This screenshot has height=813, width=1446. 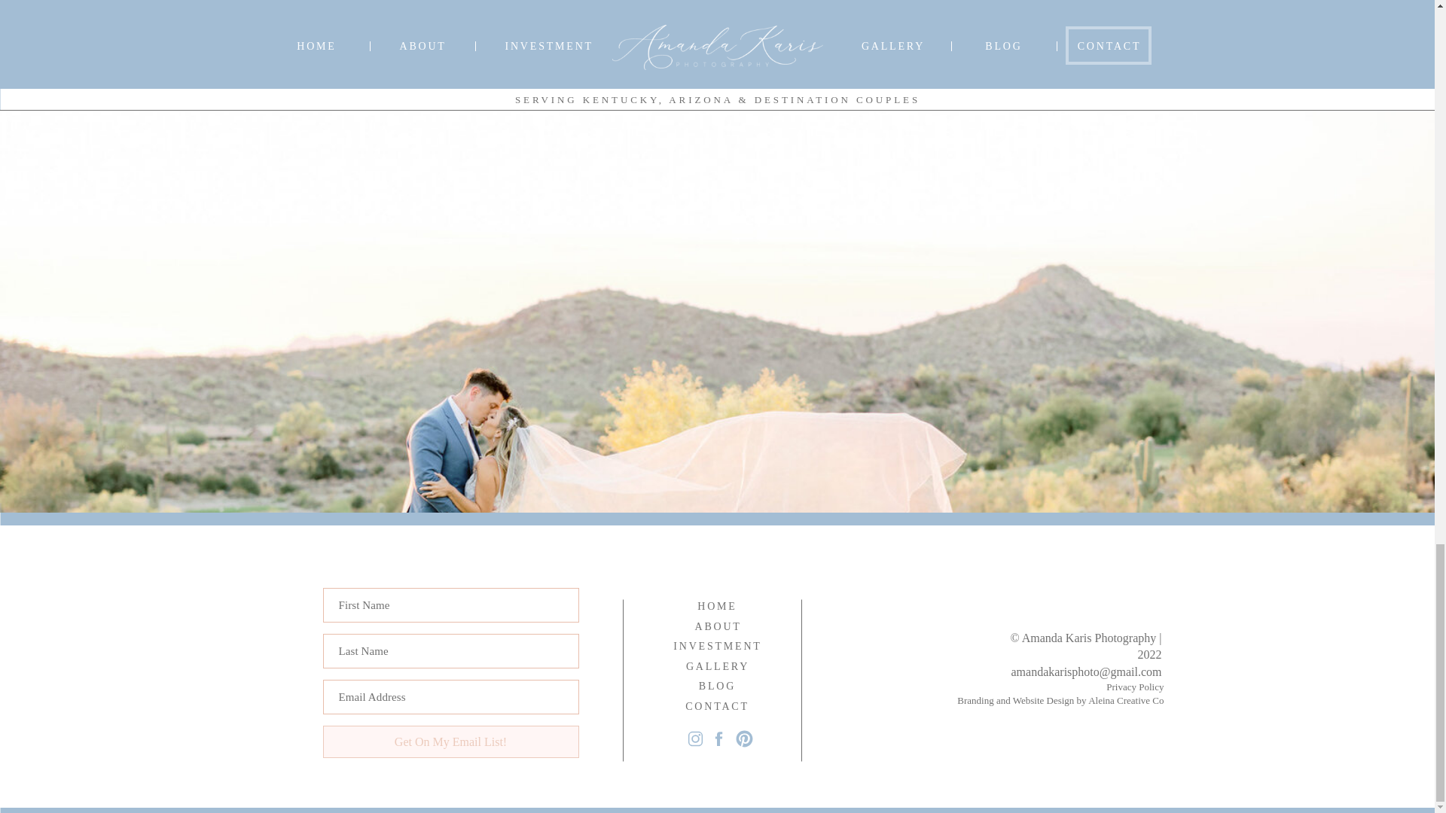 What do you see at coordinates (716, 626) in the screenshot?
I see `ABOUT` at bounding box center [716, 626].